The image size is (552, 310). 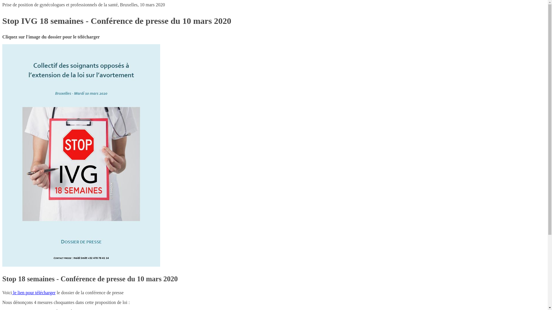 What do you see at coordinates (81, 156) in the screenshot?
I see `2020-03-10 Conference de presse IVG stop 18 semaines` at bounding box center [81, 156].